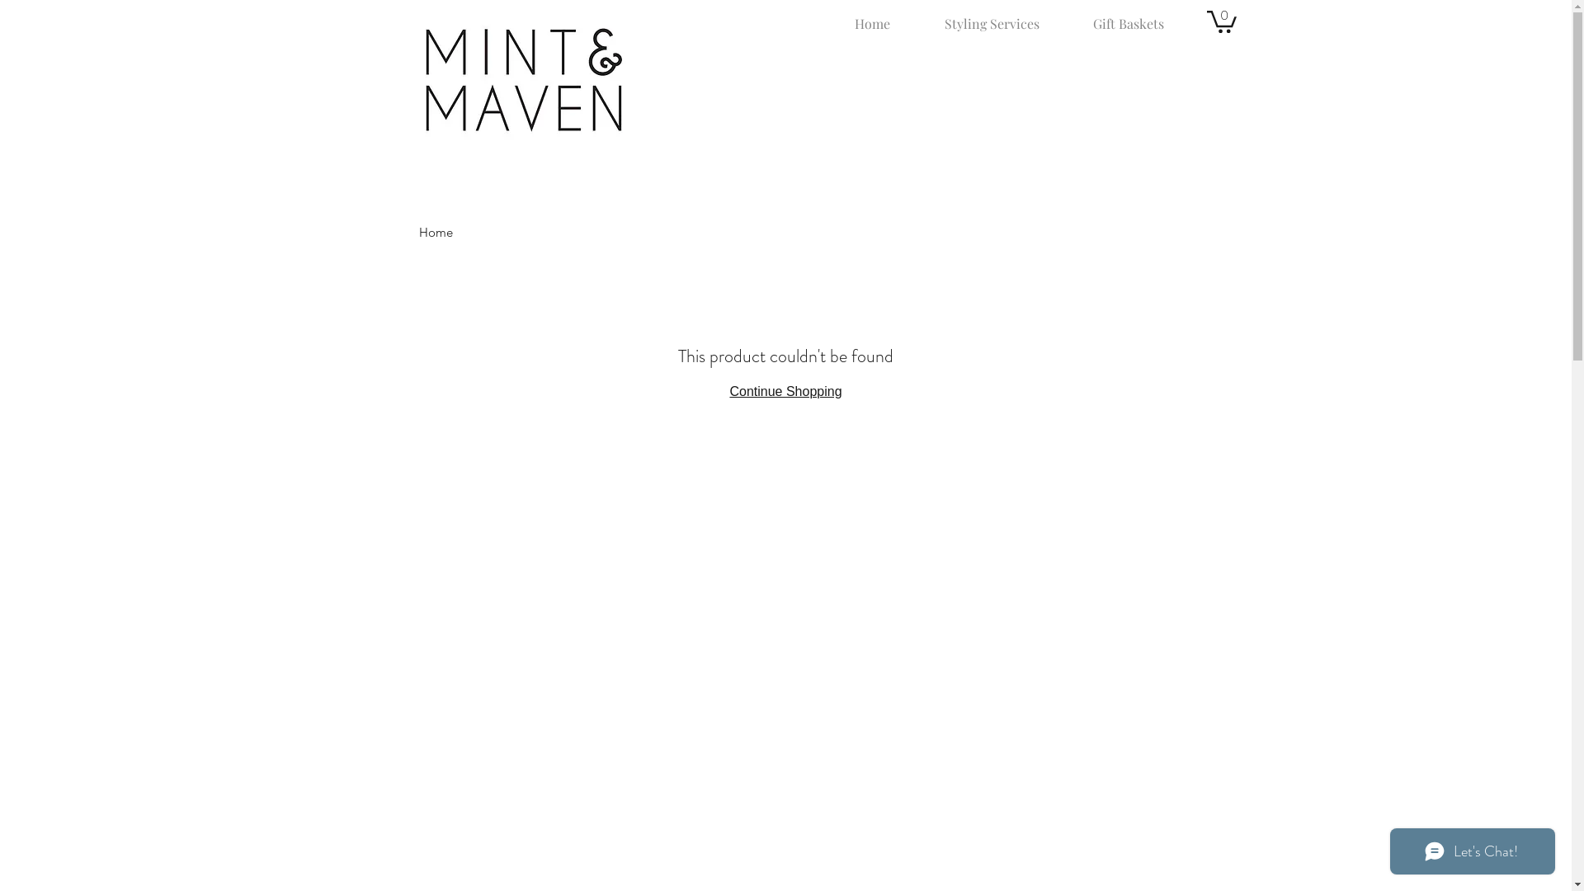 This screenshot has height=891, width=1584. Describe the element at coordinates (1221, 21) in the screenshot. I see `0` at that location.